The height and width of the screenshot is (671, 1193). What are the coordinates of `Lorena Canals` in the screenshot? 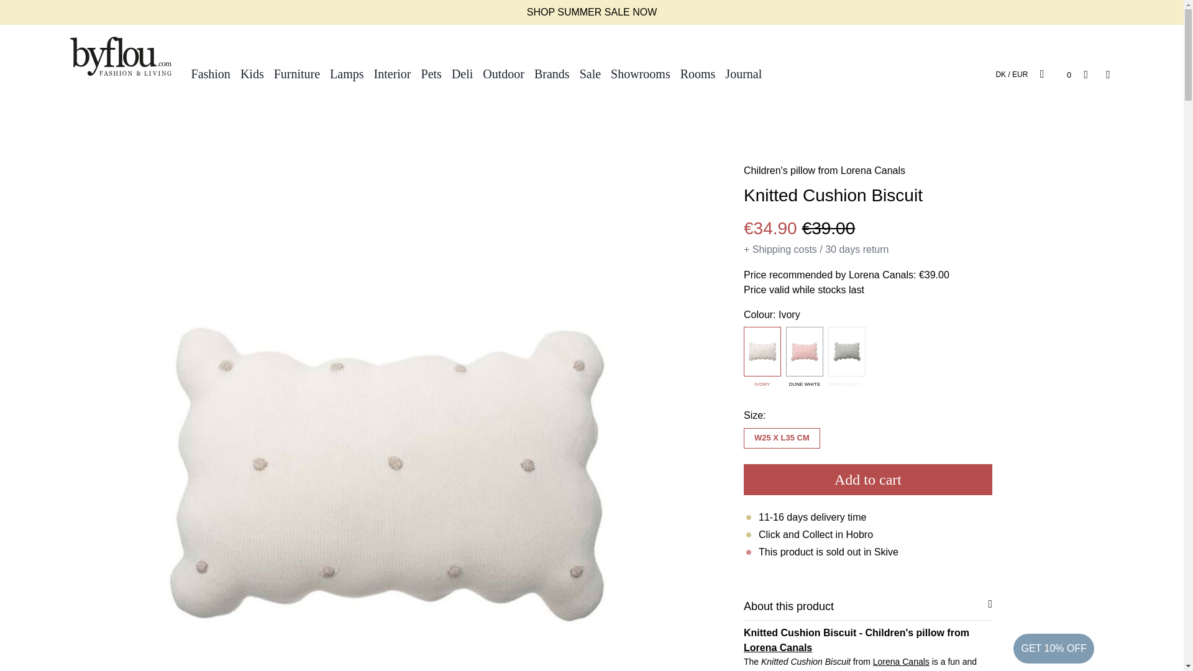 It's located at (873, 170).